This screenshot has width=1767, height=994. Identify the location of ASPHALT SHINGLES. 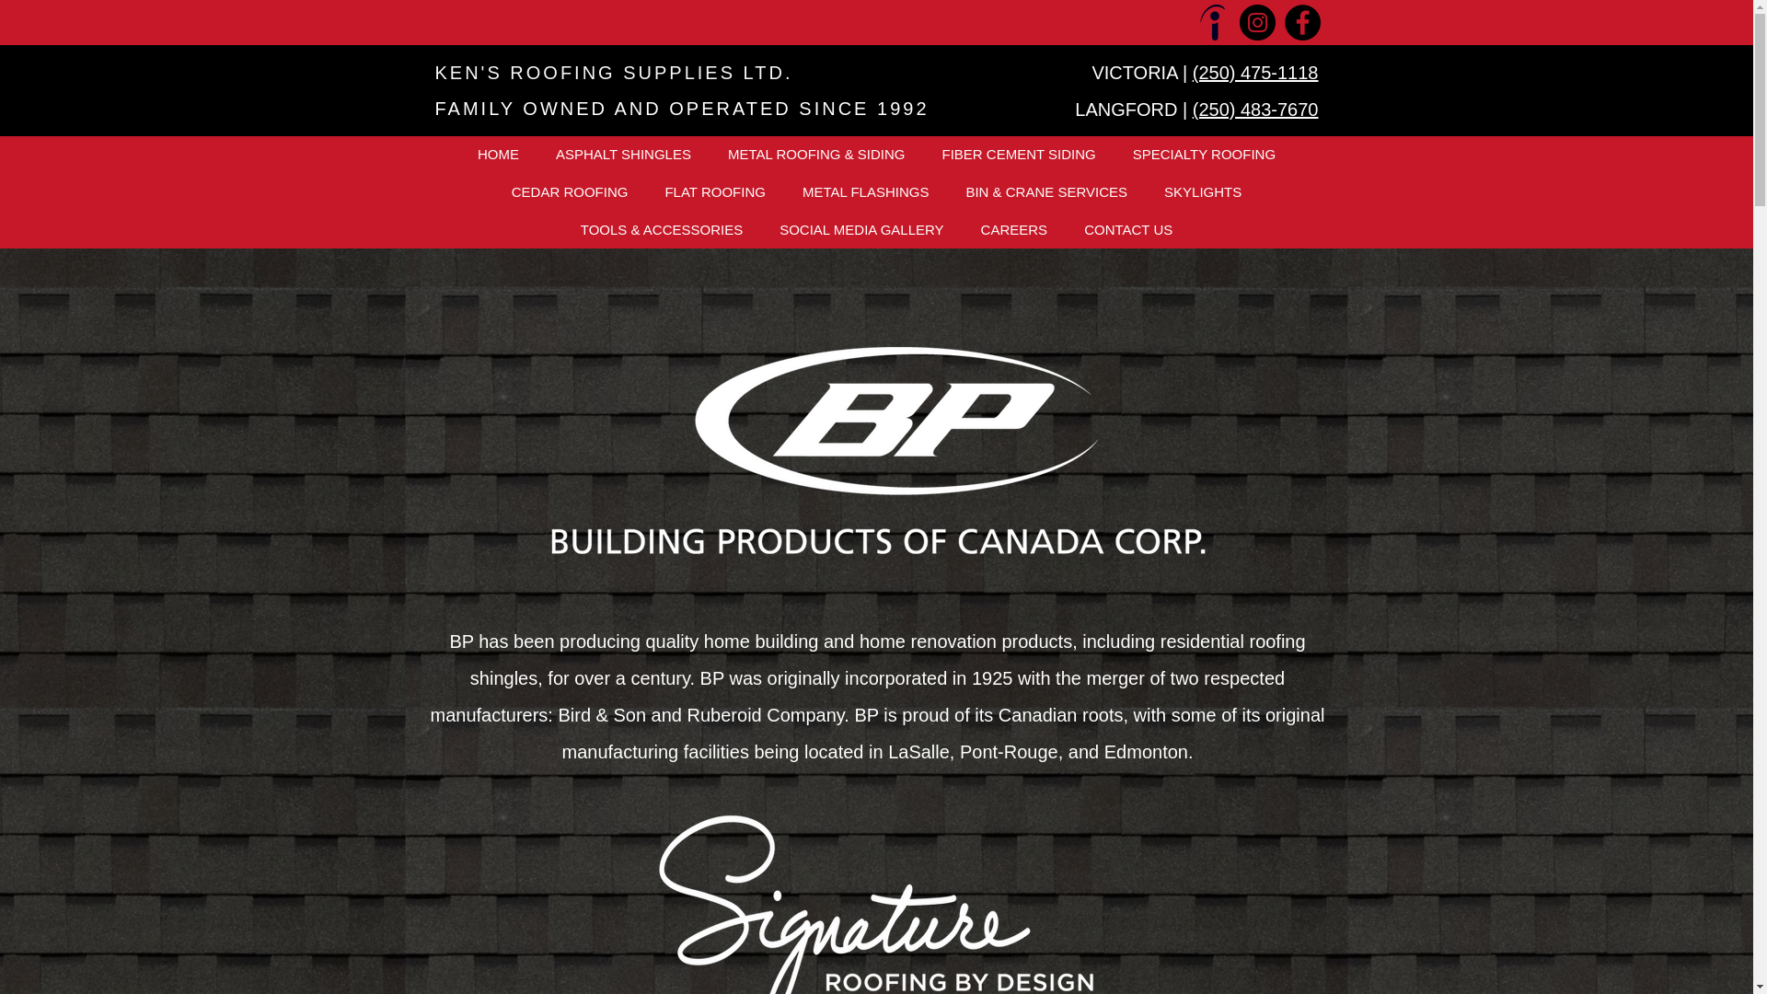
(623, 153).